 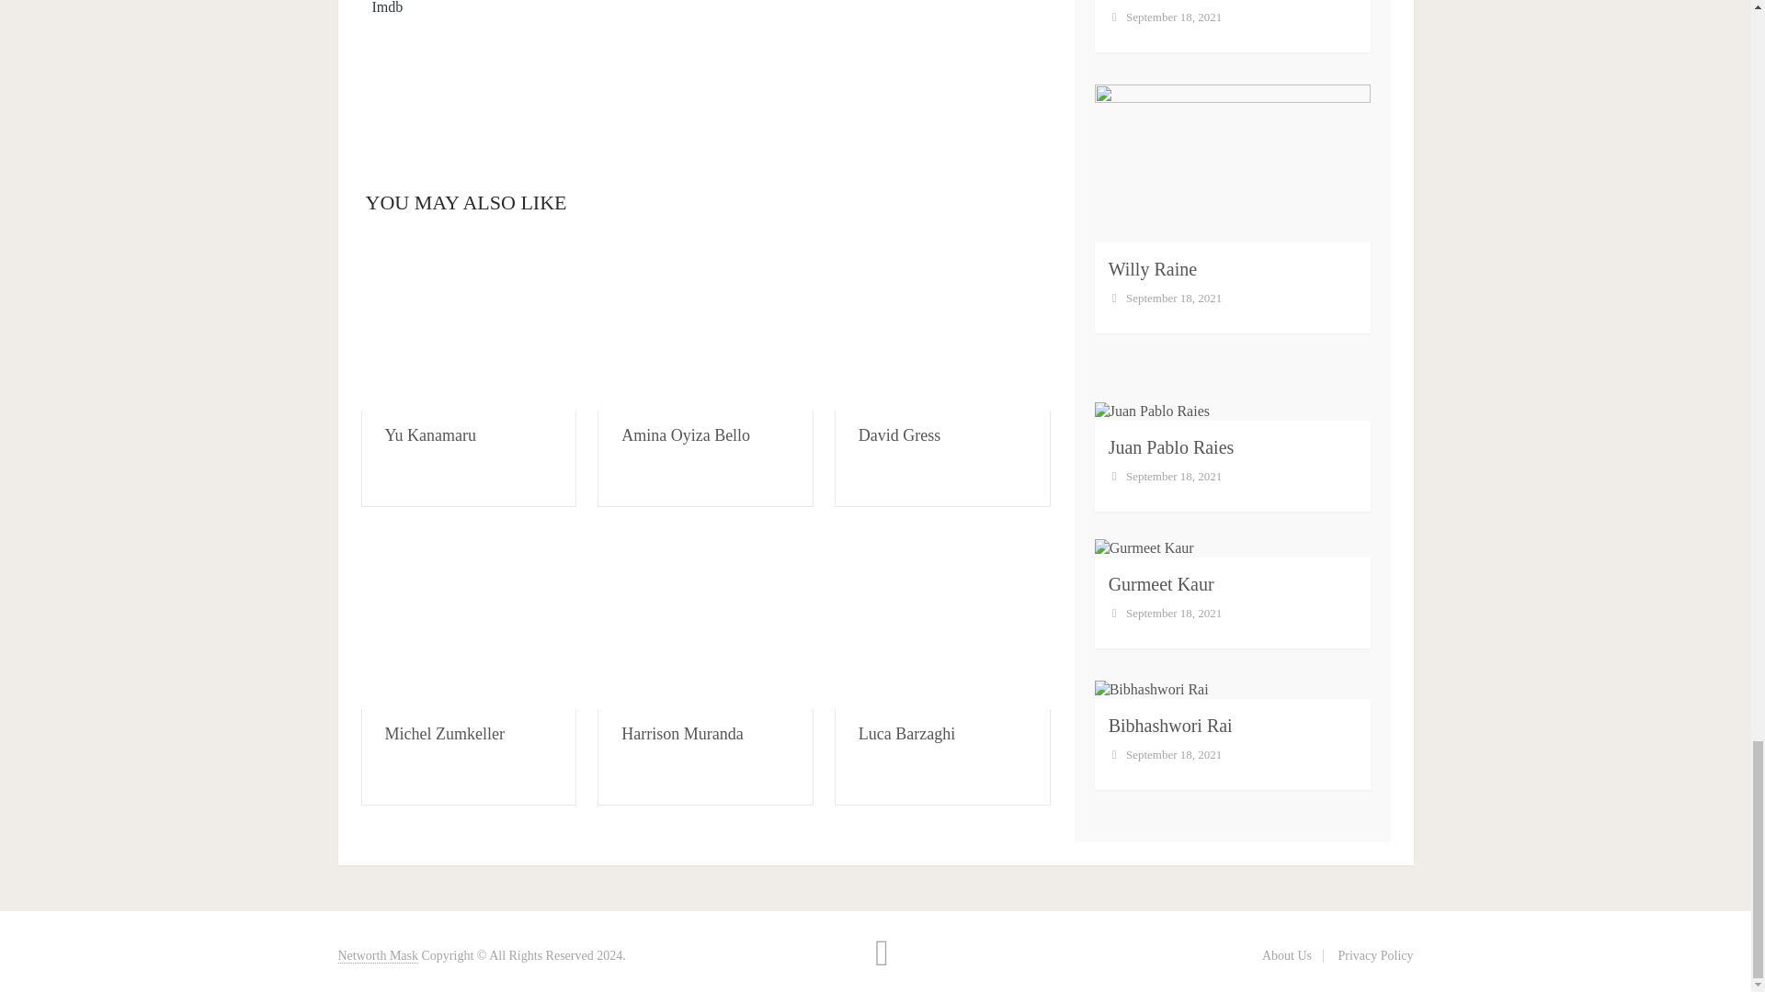 I want to click on Michel Zumkeller, so click(x=468, y=622).